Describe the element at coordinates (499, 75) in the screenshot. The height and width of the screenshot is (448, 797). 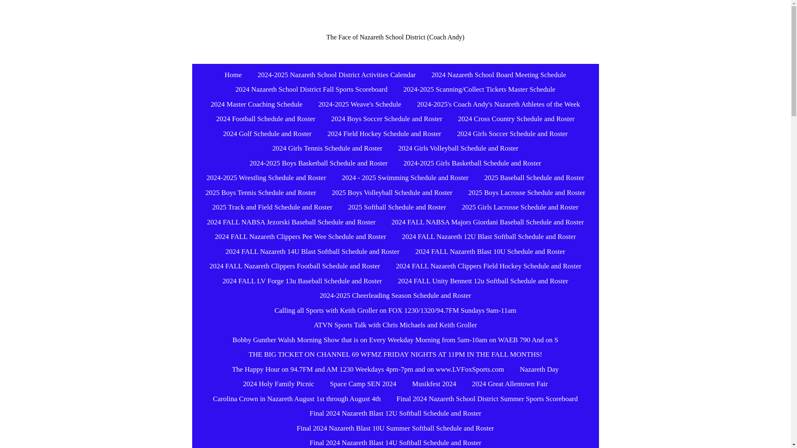
I see `2024 Nazareth School Board Meeting Schedule` at that location.